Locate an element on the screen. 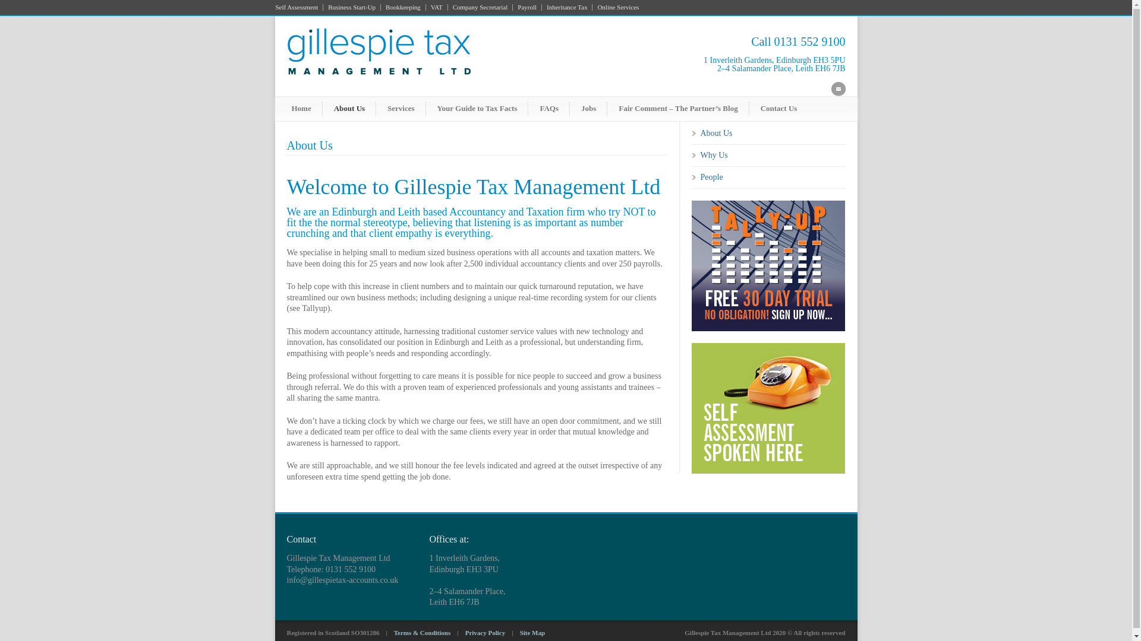 The height and width of the screenshot is (641, 1141). FAQs is located at coordinates (549, 108).